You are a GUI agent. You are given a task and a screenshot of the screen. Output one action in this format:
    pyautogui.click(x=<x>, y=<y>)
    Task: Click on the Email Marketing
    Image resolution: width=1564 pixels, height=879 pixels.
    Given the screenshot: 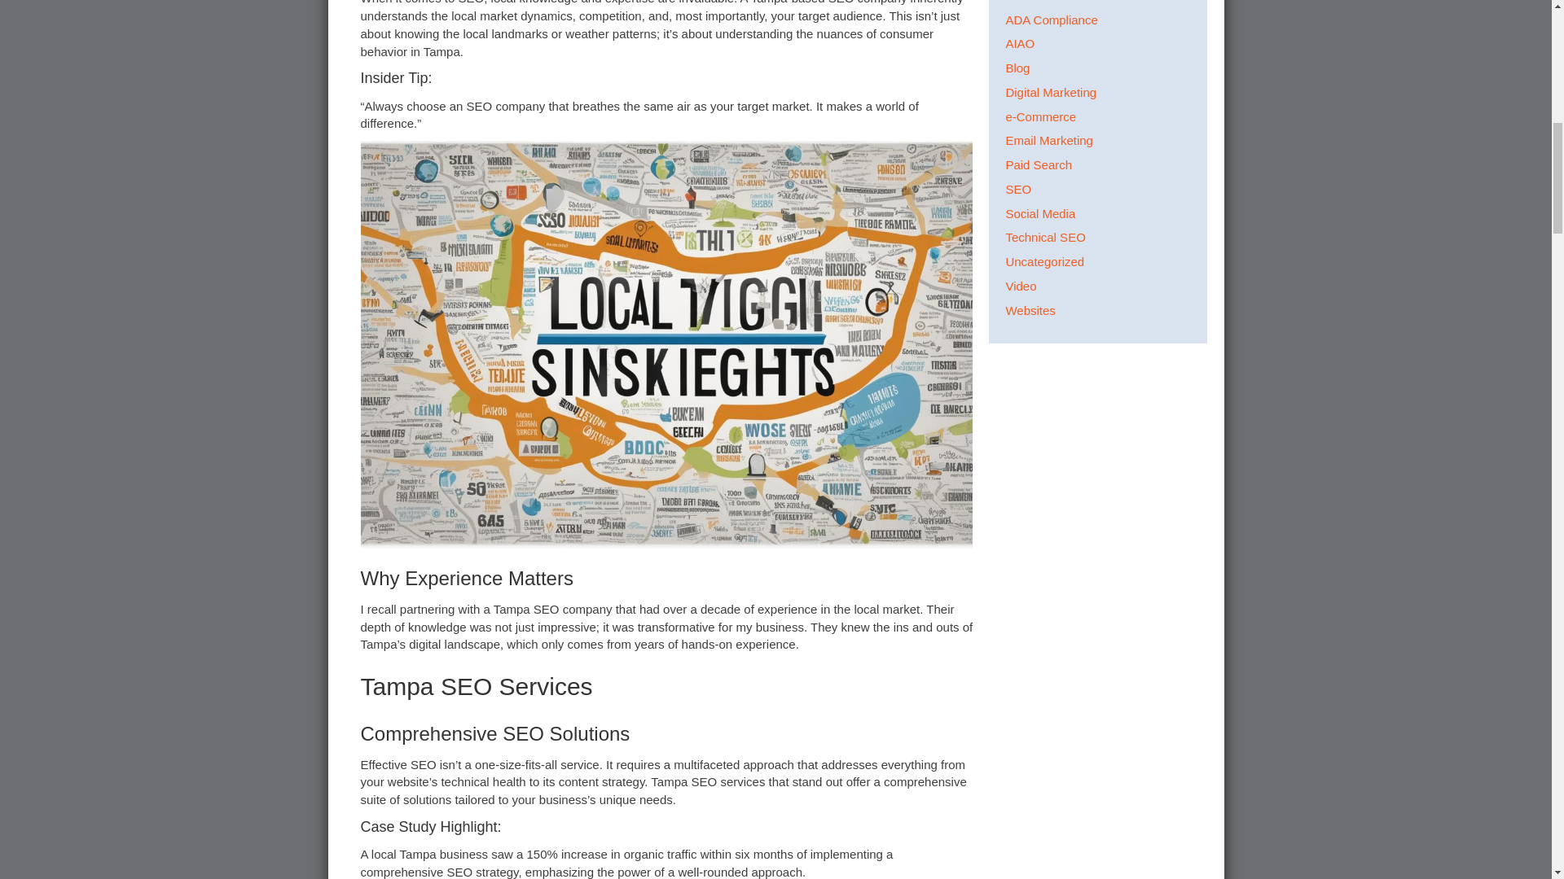 What is the action you would take?
    pyautogui.click(x=1049, y=140)
    